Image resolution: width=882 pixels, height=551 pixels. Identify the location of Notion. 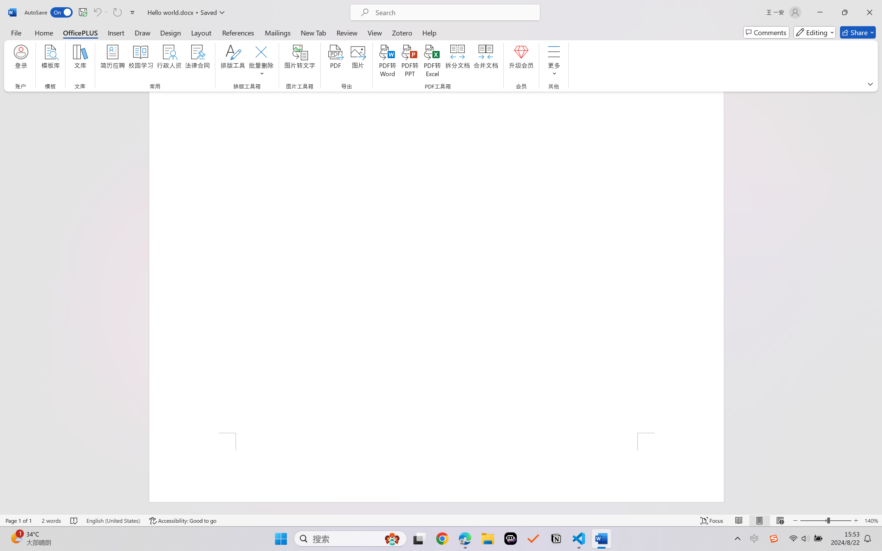
(556, 539).